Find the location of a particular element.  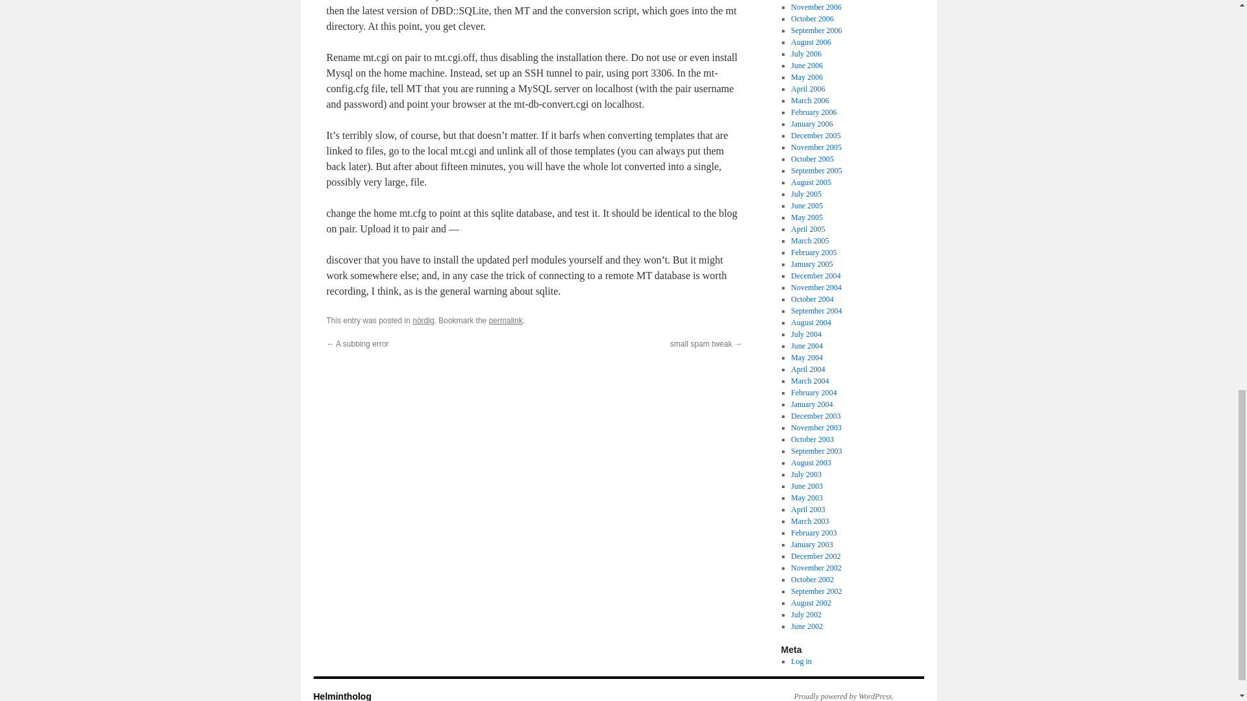

Permalink to Final note on SQlite and MT is located at coordinates (505, 321).